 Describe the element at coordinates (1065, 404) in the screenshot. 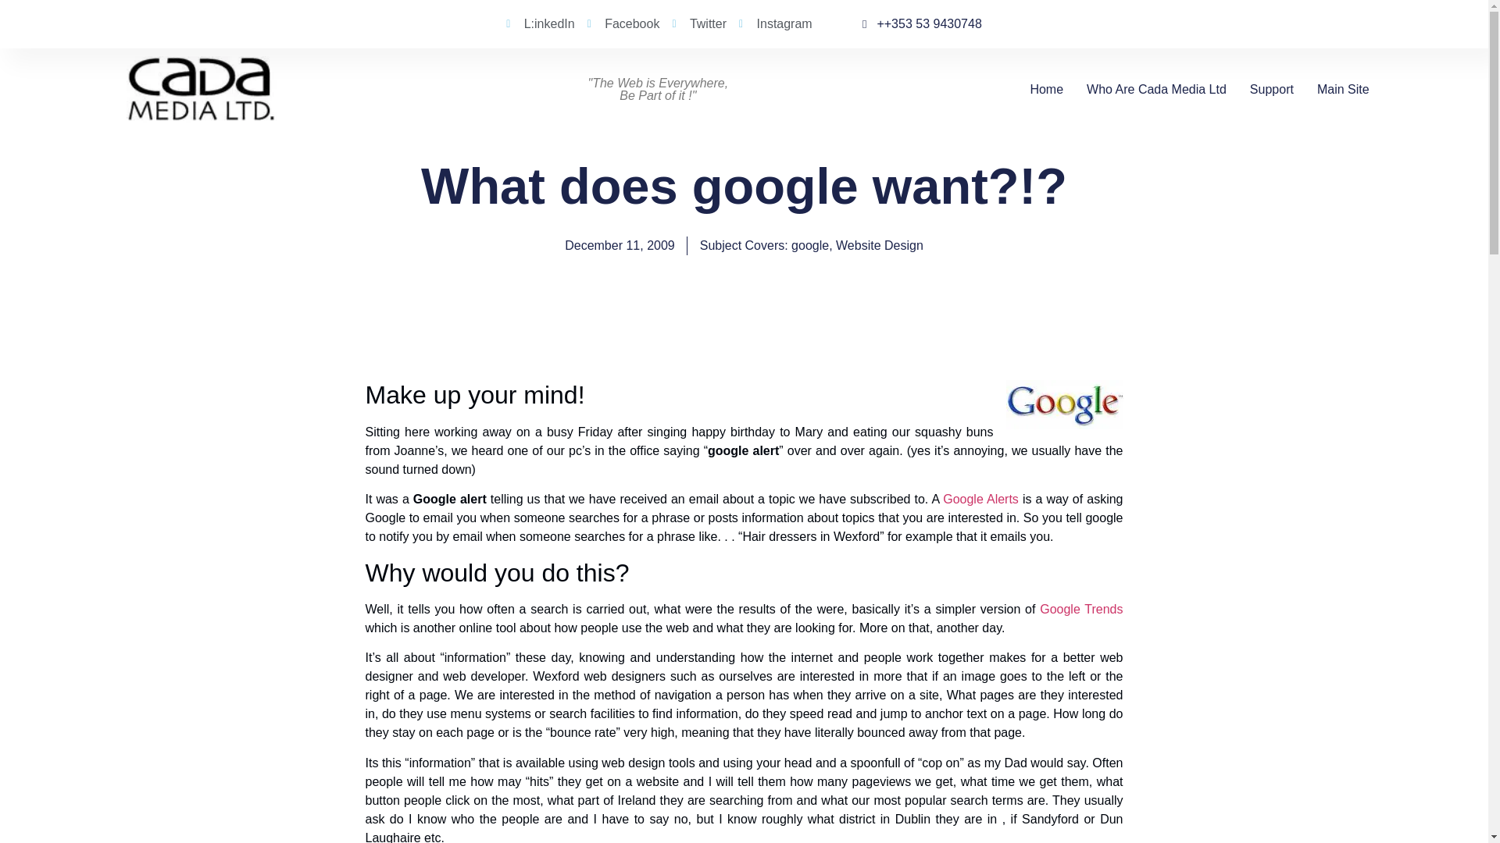

I see `google-logo` at that location.